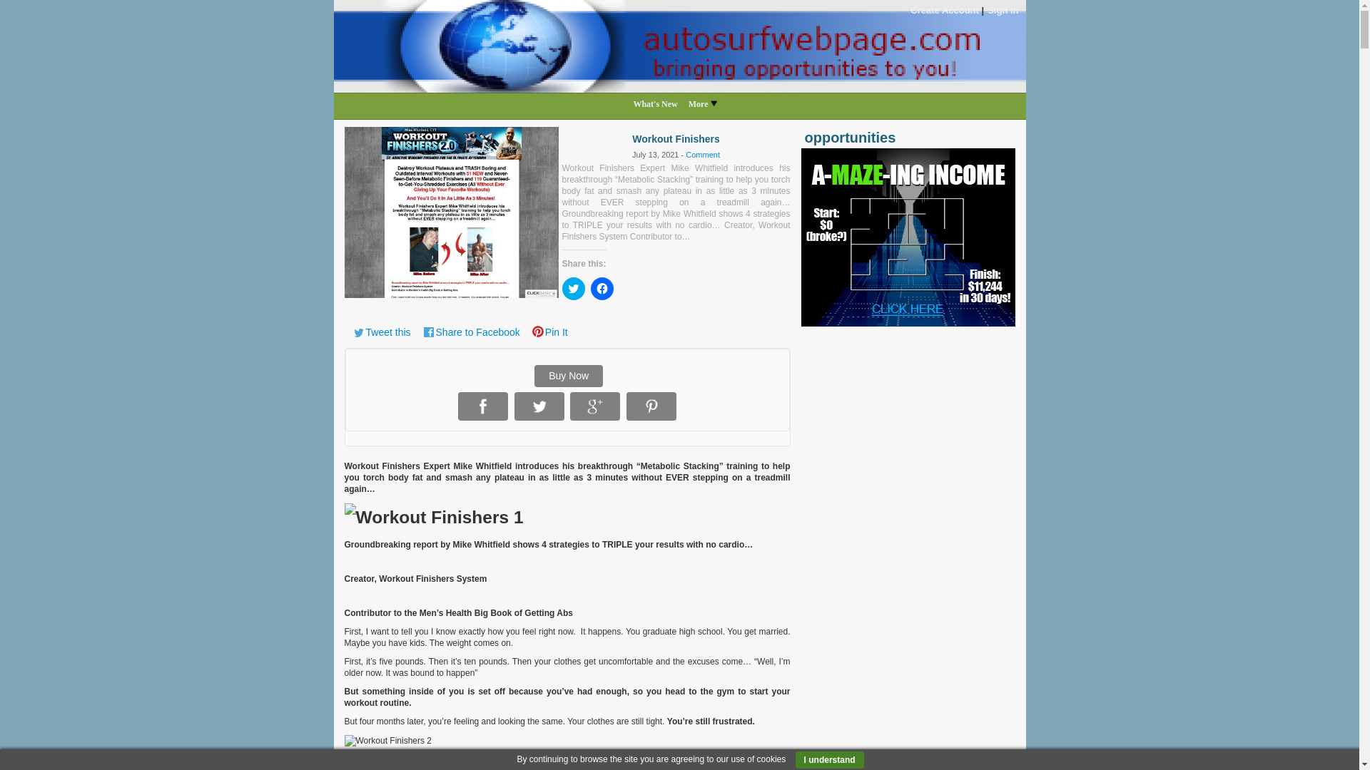  Describe the element at coordinates (945, 10) in the screenshot. I see `Create Account` at that location.